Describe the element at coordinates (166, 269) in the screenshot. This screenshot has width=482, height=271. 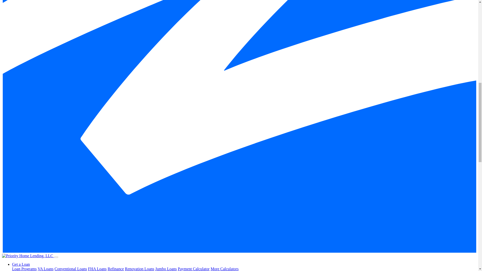
I see `Jumbo Loans` at that location.